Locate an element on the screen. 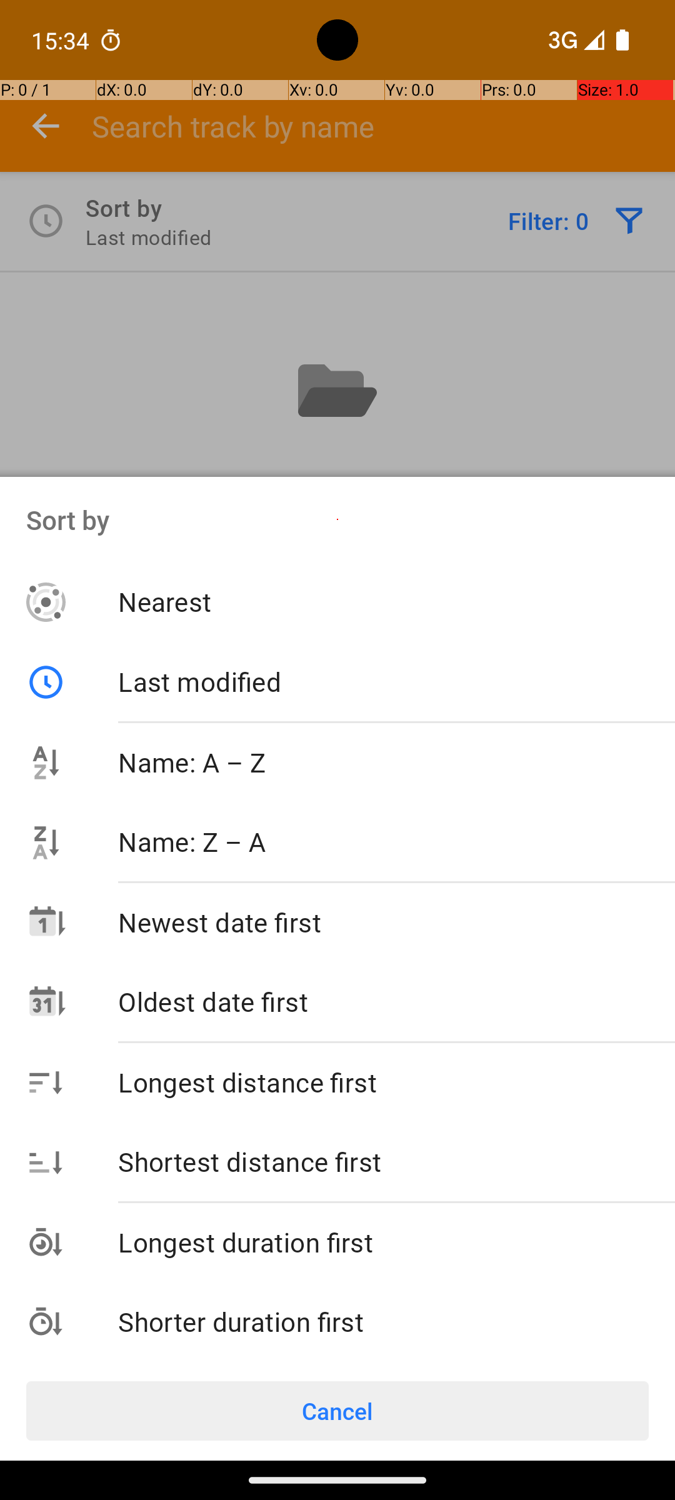 This screenshot has width=675, height=1500. Longest duration first is located at coordinates (396, 1242).